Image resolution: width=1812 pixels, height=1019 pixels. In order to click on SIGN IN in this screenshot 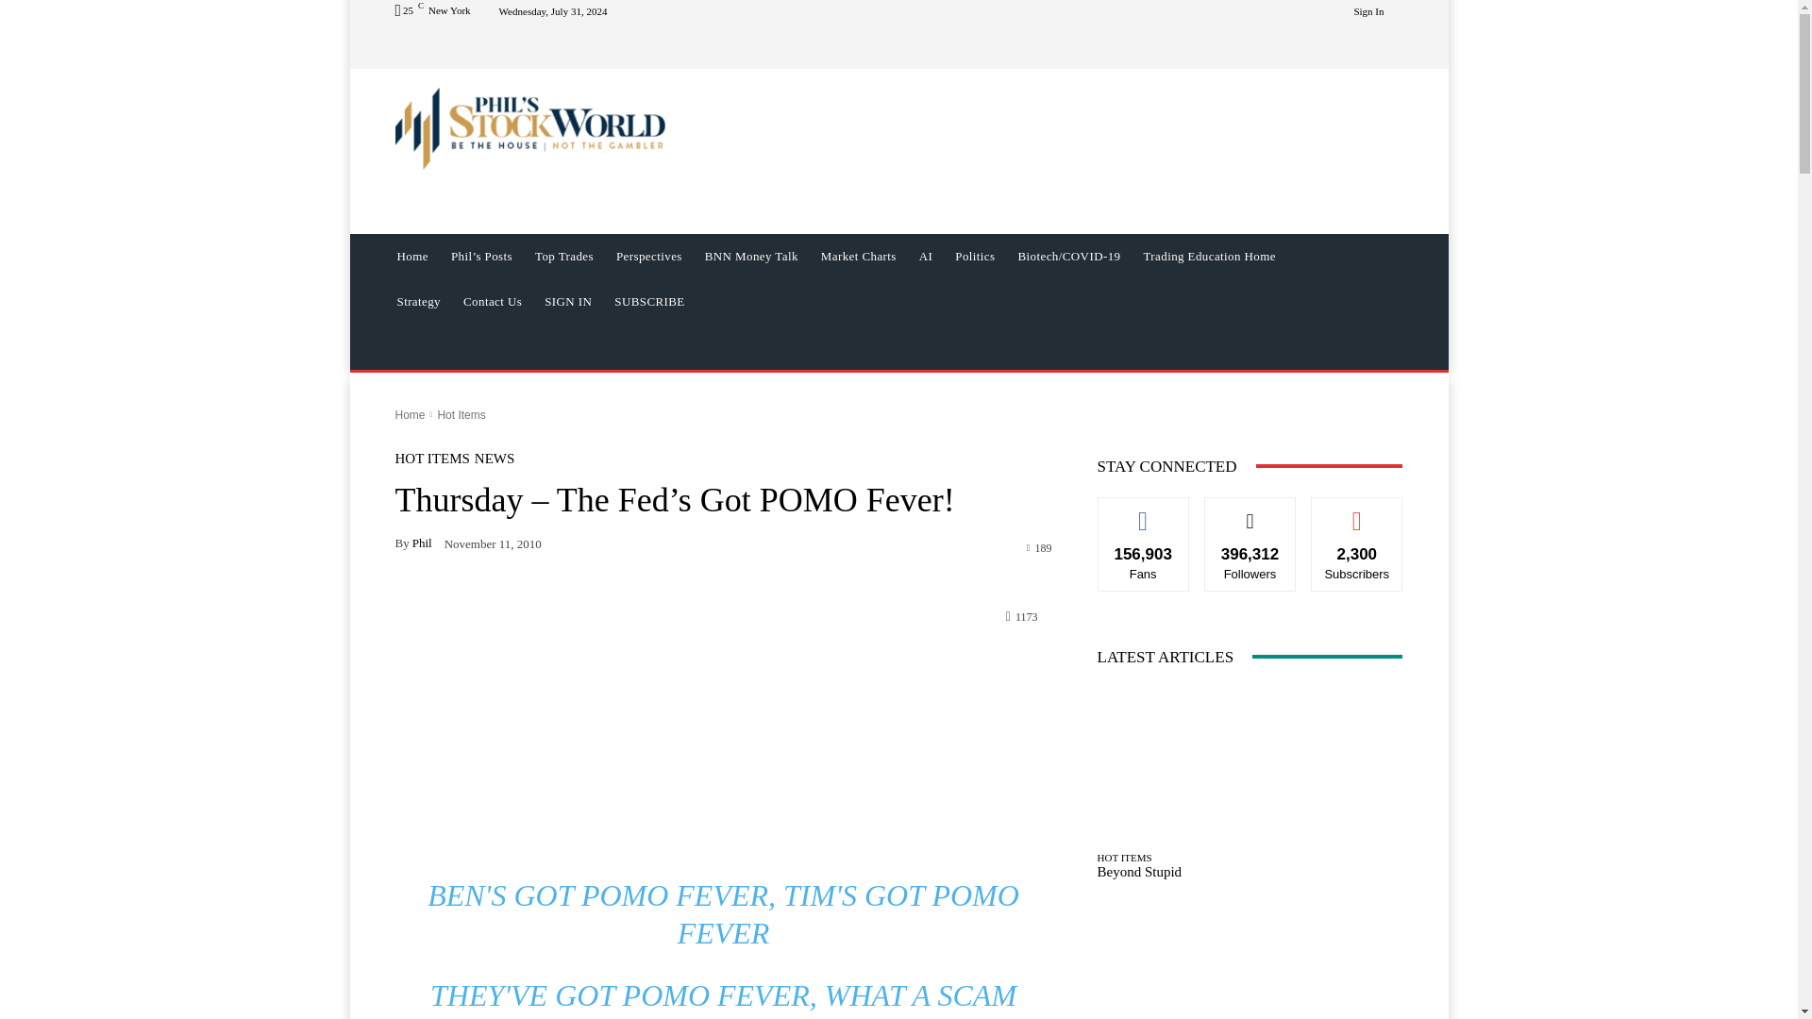, I will do `click(568, 302)`.